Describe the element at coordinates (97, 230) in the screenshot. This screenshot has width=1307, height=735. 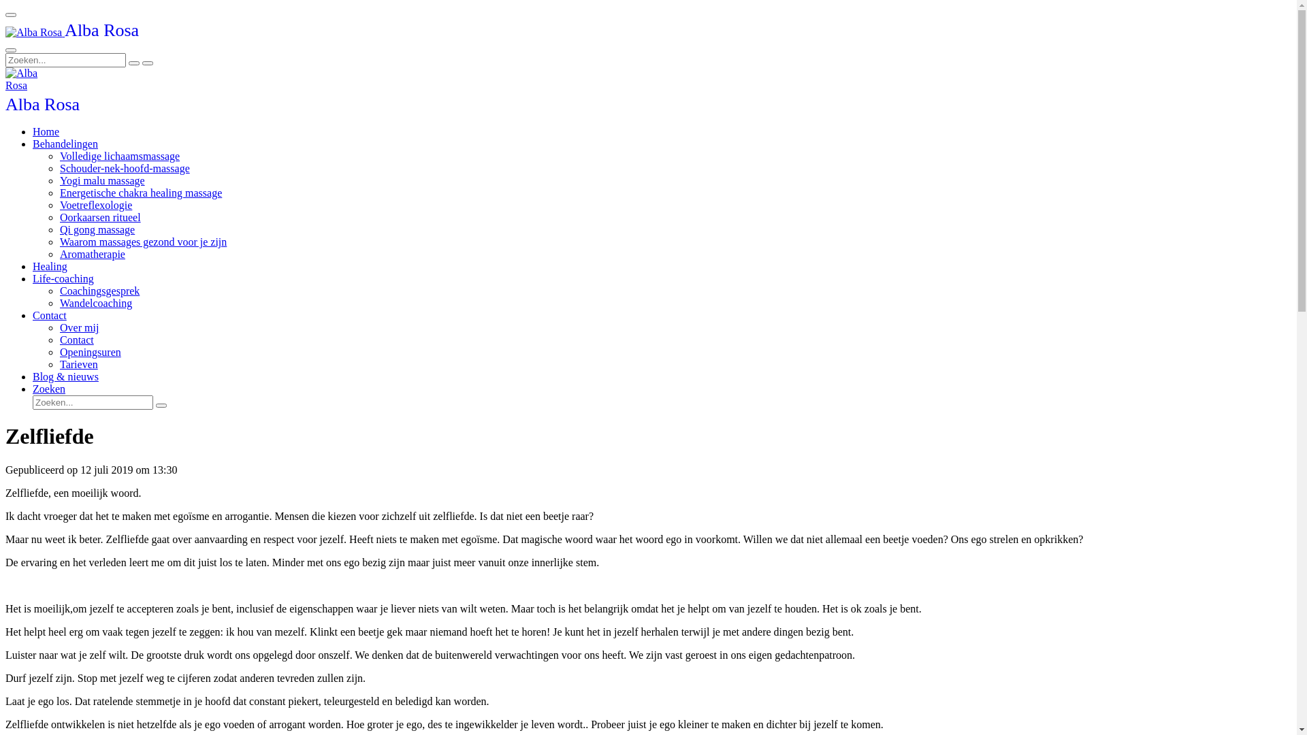
I see `Qi gong massage` at that location.